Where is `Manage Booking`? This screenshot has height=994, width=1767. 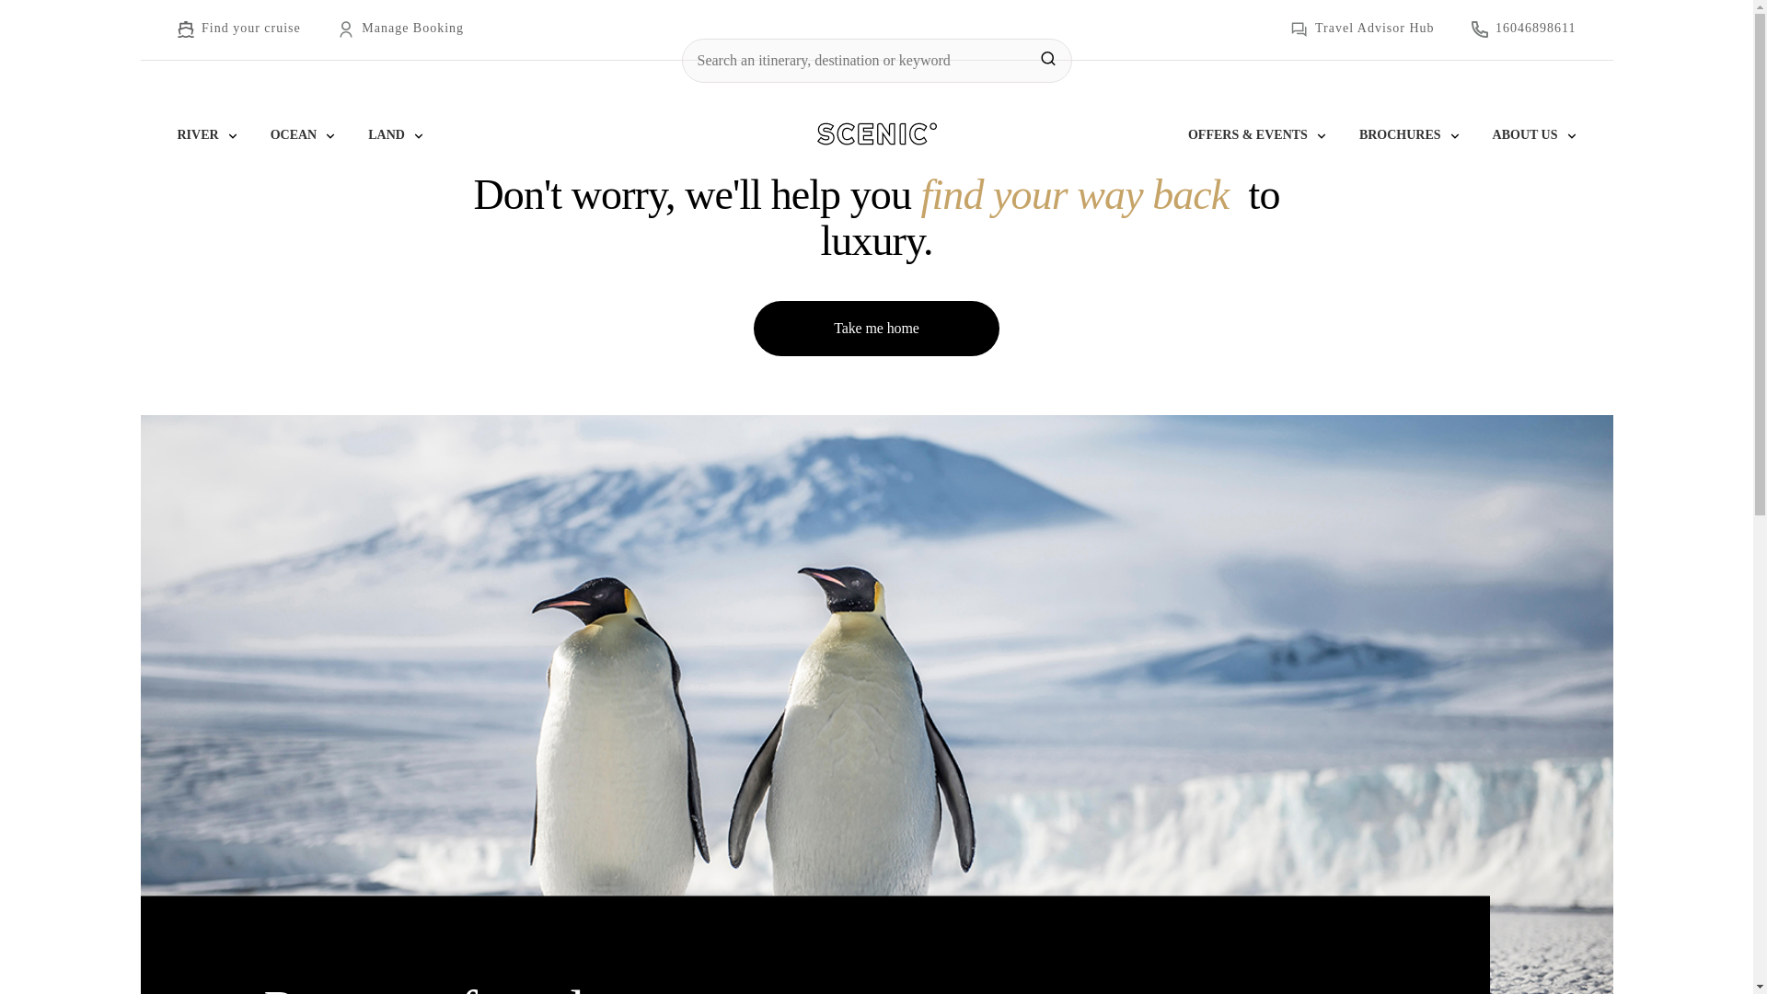 Manage Booking is located at coordinates (399, 29).